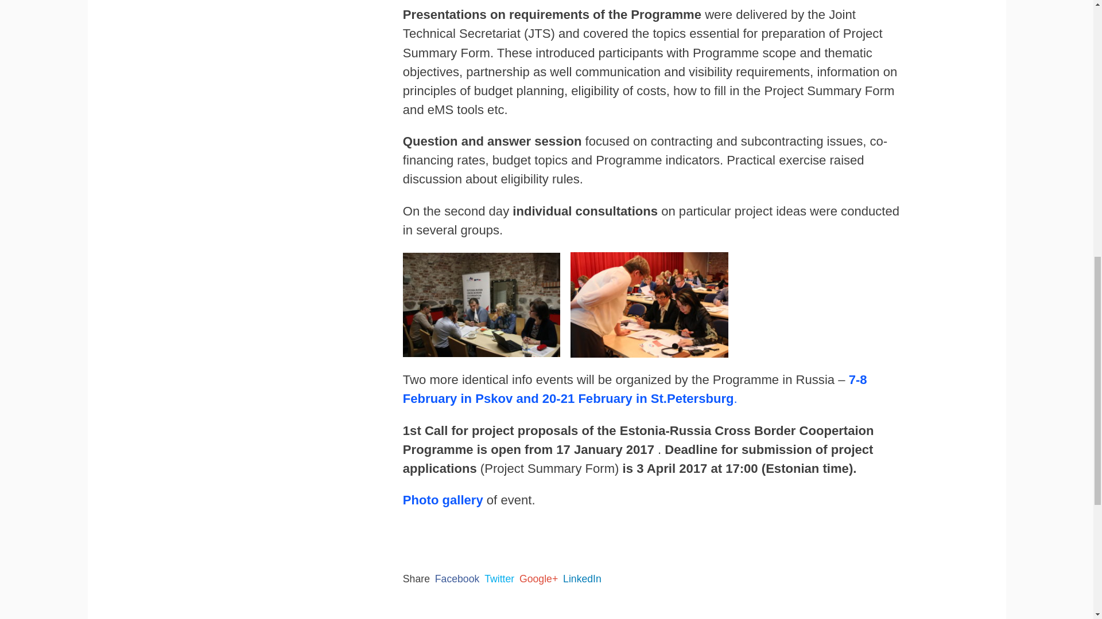 Image resolution: width=1102 pixels, height=619 pixels. Describe the element at coordinates (443, 500) in the screenshot. I see `Photo gallery` at that location.